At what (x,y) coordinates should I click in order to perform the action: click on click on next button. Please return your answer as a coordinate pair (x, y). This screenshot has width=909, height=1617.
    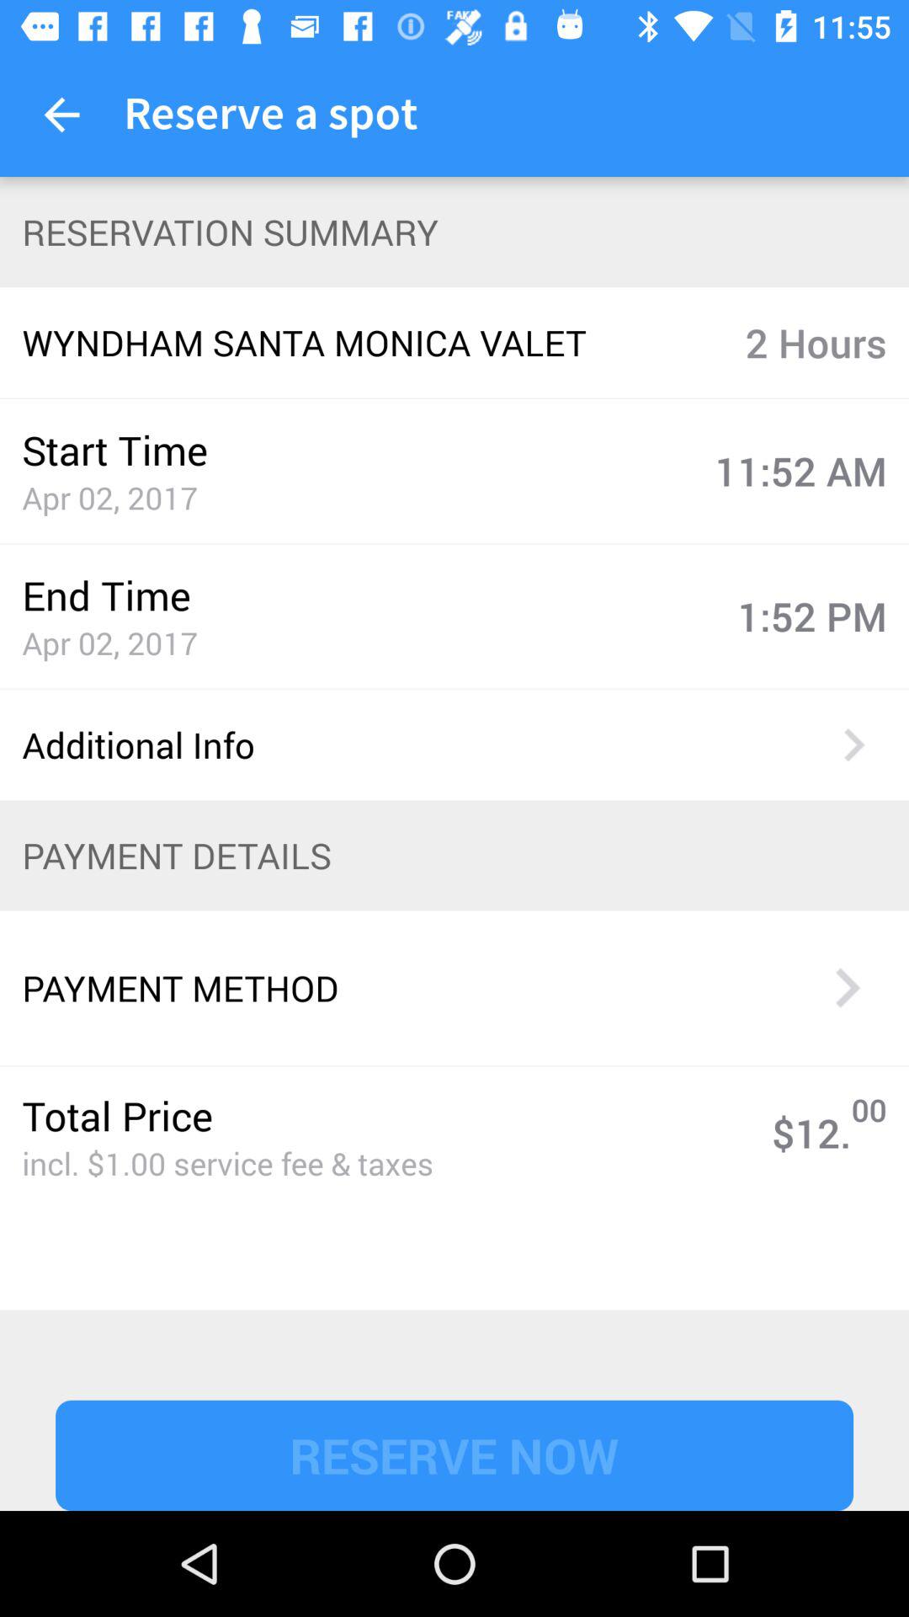
    Looking at the image, I should click on (847, 987).